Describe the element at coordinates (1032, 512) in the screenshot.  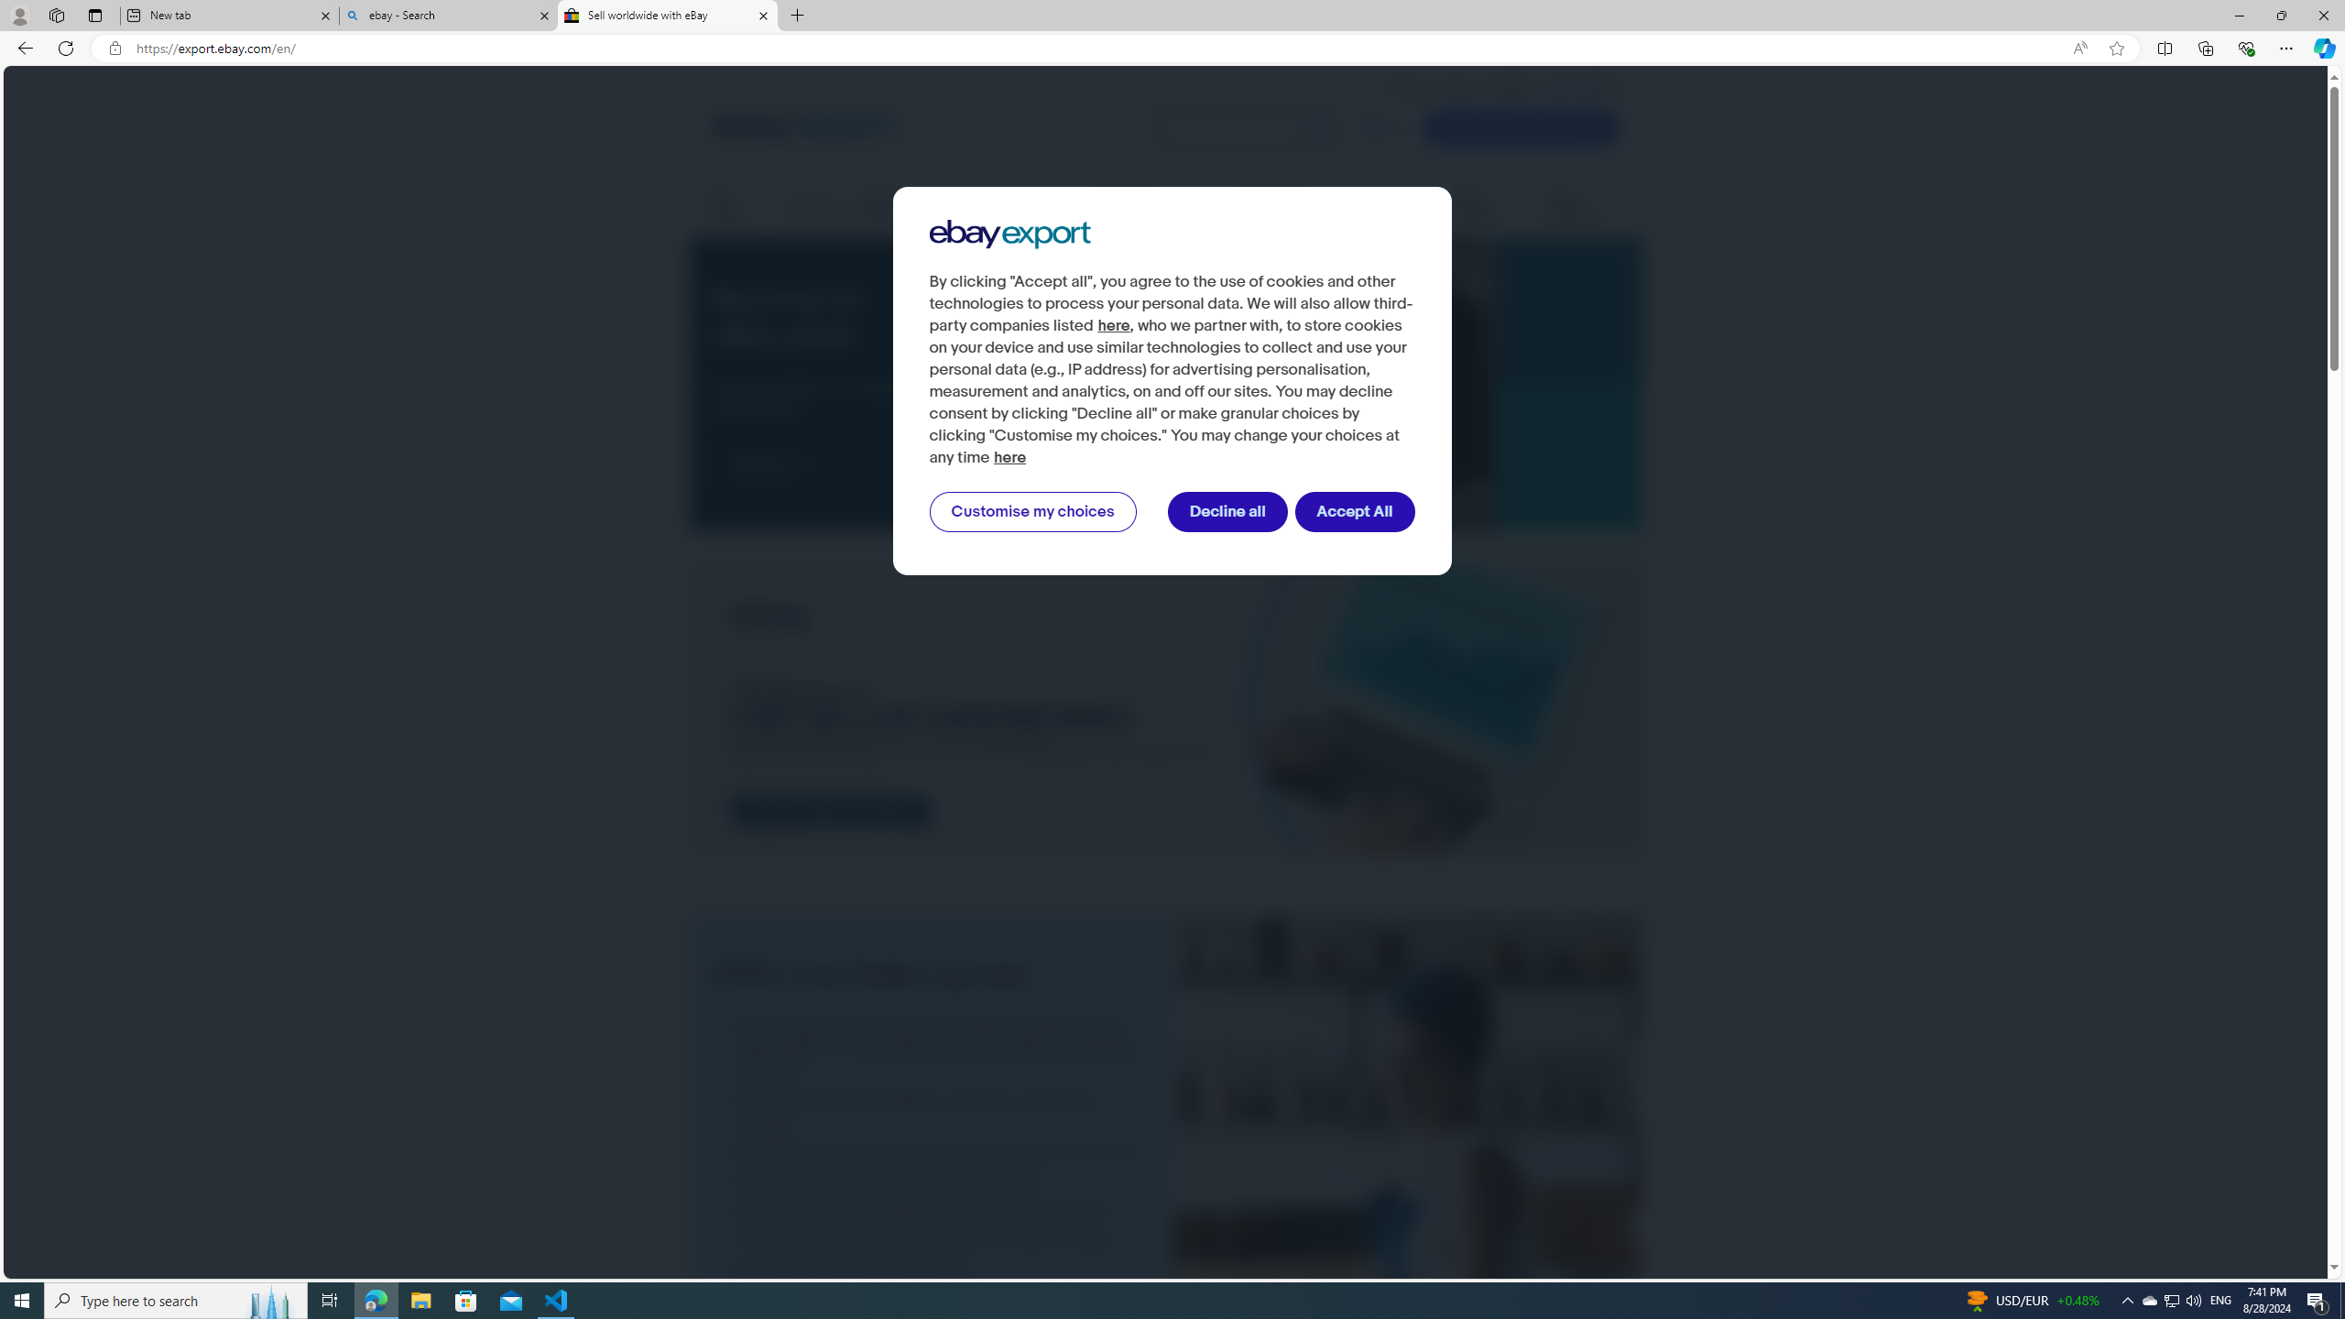
I see `Customise my choices` at that location.